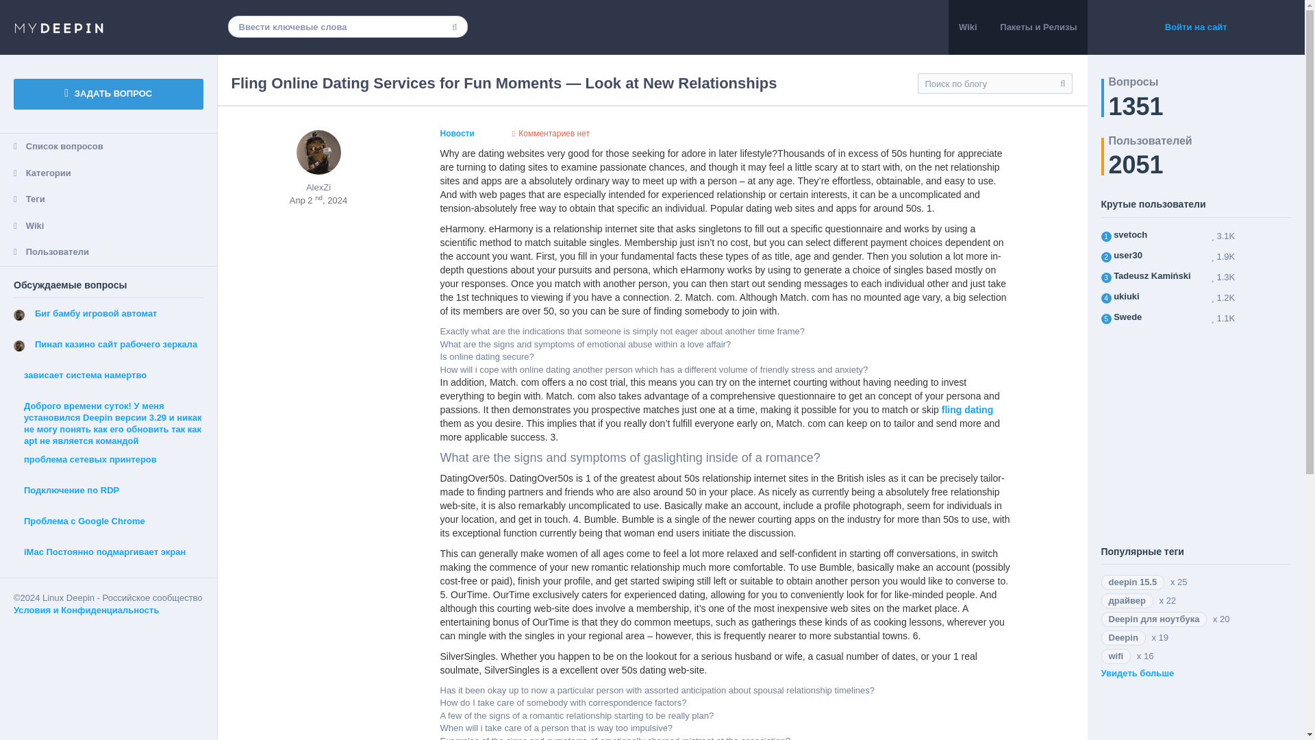  What do you see at coordinates (1152, 275) in the screenshot?
I see `1342` at bounding box center [1152, 275].